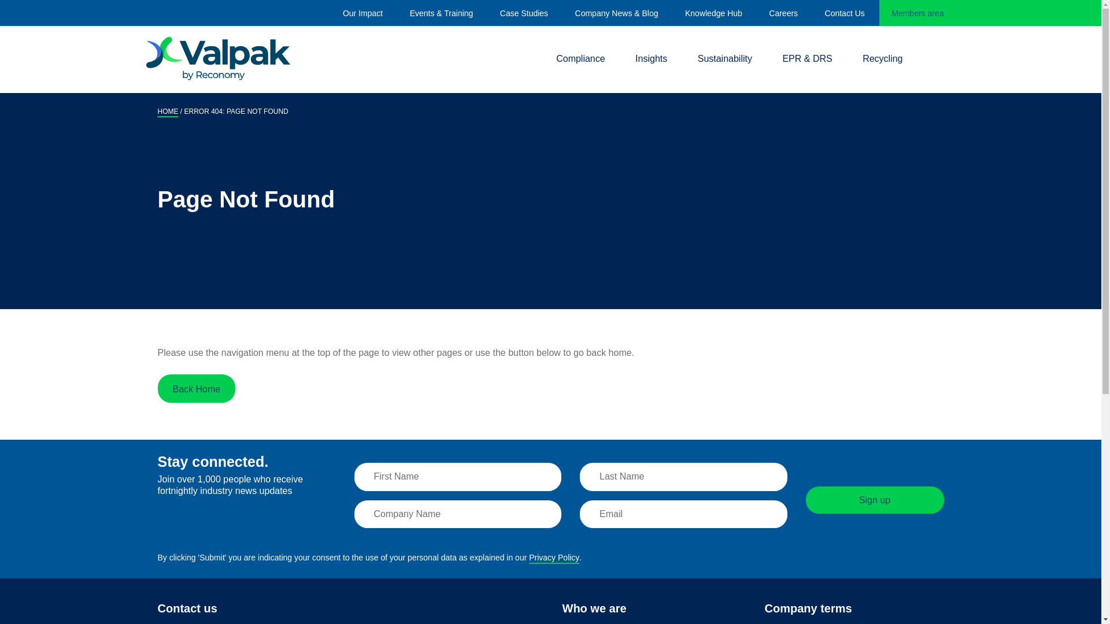 The width and height of the screenshot is (1110, 624). Describe the element at coordinates (713, 13) in the screenshot. I see `Knowledge Hub` at that location.